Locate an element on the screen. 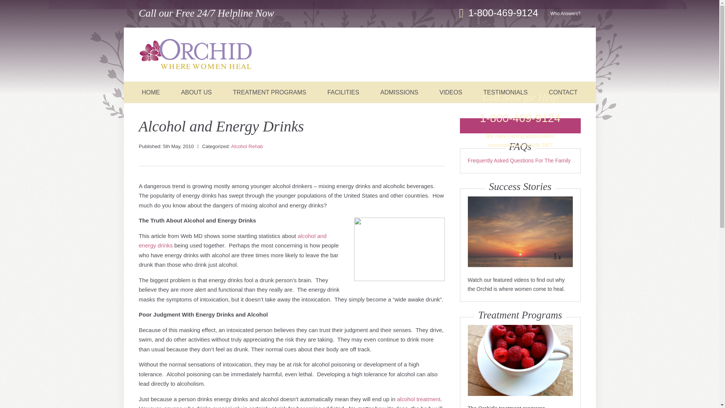 This screenshot has width=725, height=408. VIDEOS is located at coordinates (451, 92).